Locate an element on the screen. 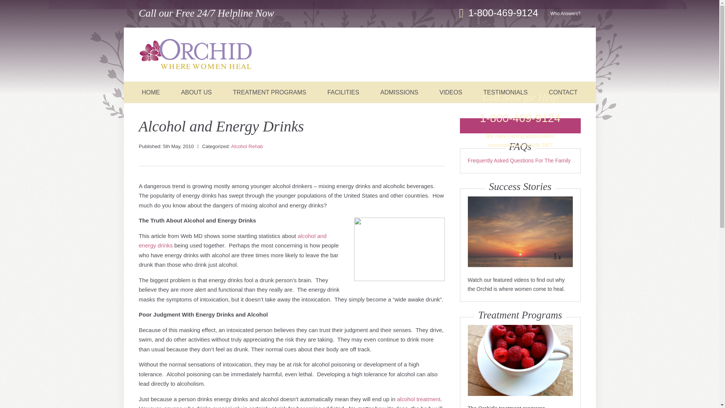 This screenshot has width=725, height=408. VIDEOS is located at coordinates (451, 92).